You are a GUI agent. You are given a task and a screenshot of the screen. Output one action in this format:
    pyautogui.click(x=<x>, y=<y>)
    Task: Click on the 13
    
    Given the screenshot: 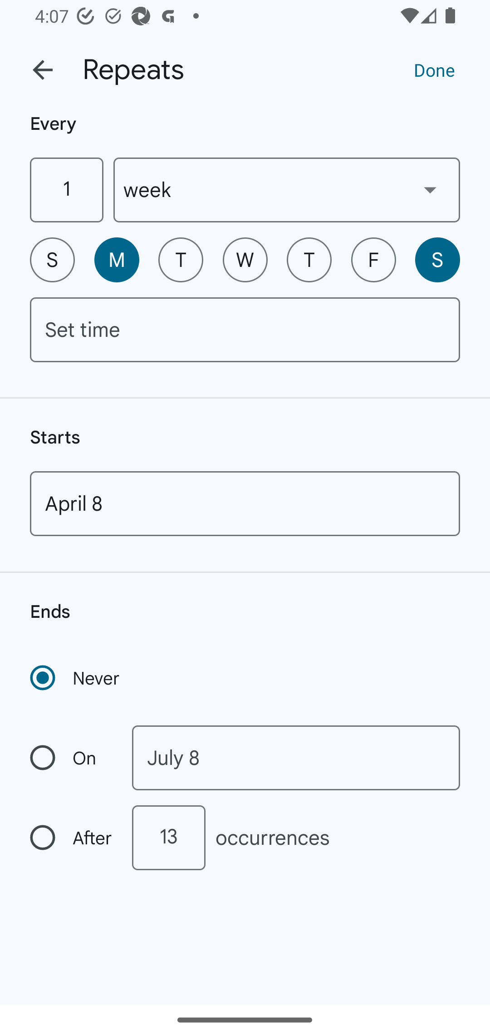 What is the action you would take?
    pyautogui.click(x=168, y=838)
    